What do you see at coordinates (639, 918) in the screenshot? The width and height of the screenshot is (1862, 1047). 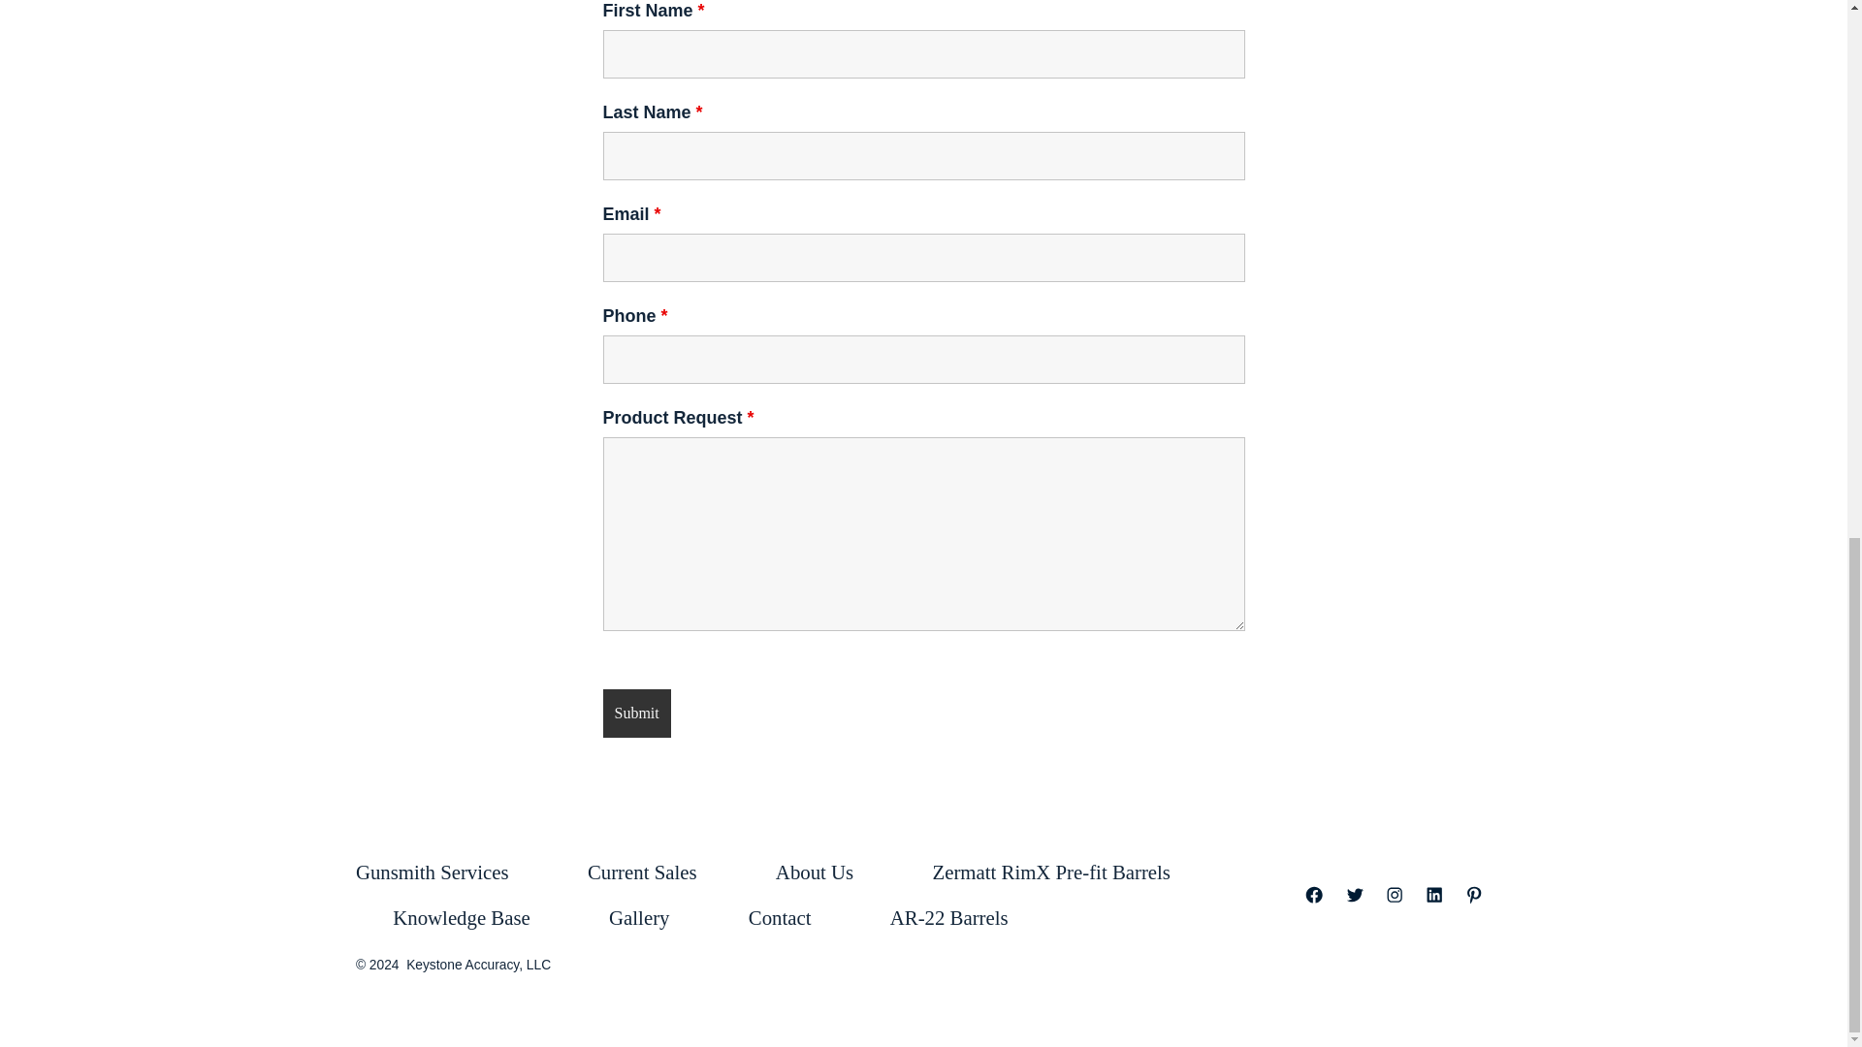 I see `Gallery` at bounding box center [639, 918].